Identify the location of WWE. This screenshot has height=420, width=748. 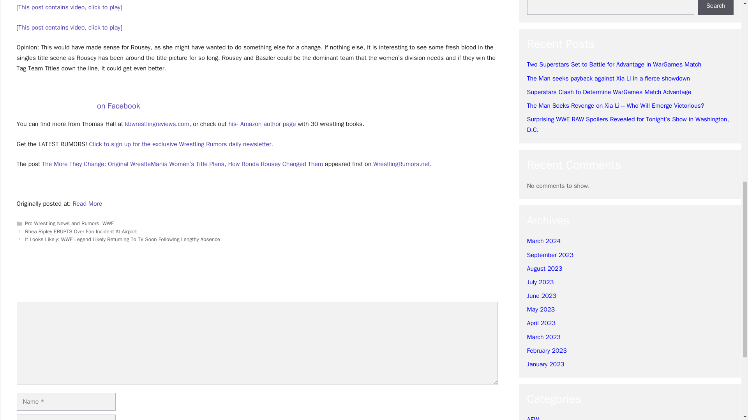
(108, 223).